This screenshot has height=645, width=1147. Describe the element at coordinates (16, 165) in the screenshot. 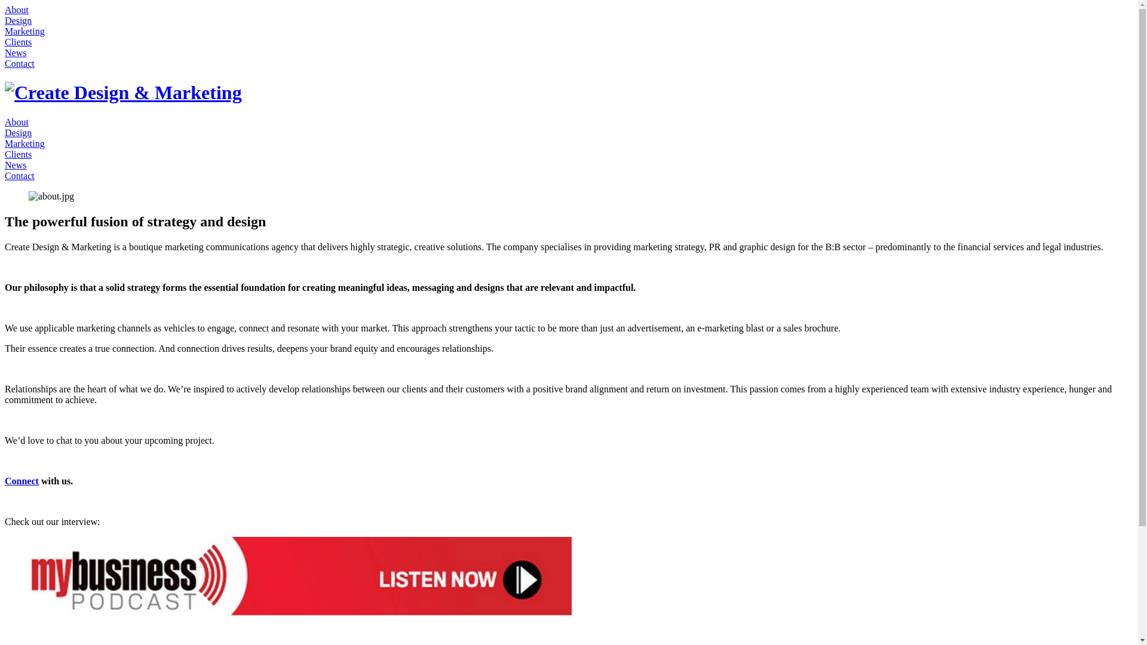

I see `News` at that location.